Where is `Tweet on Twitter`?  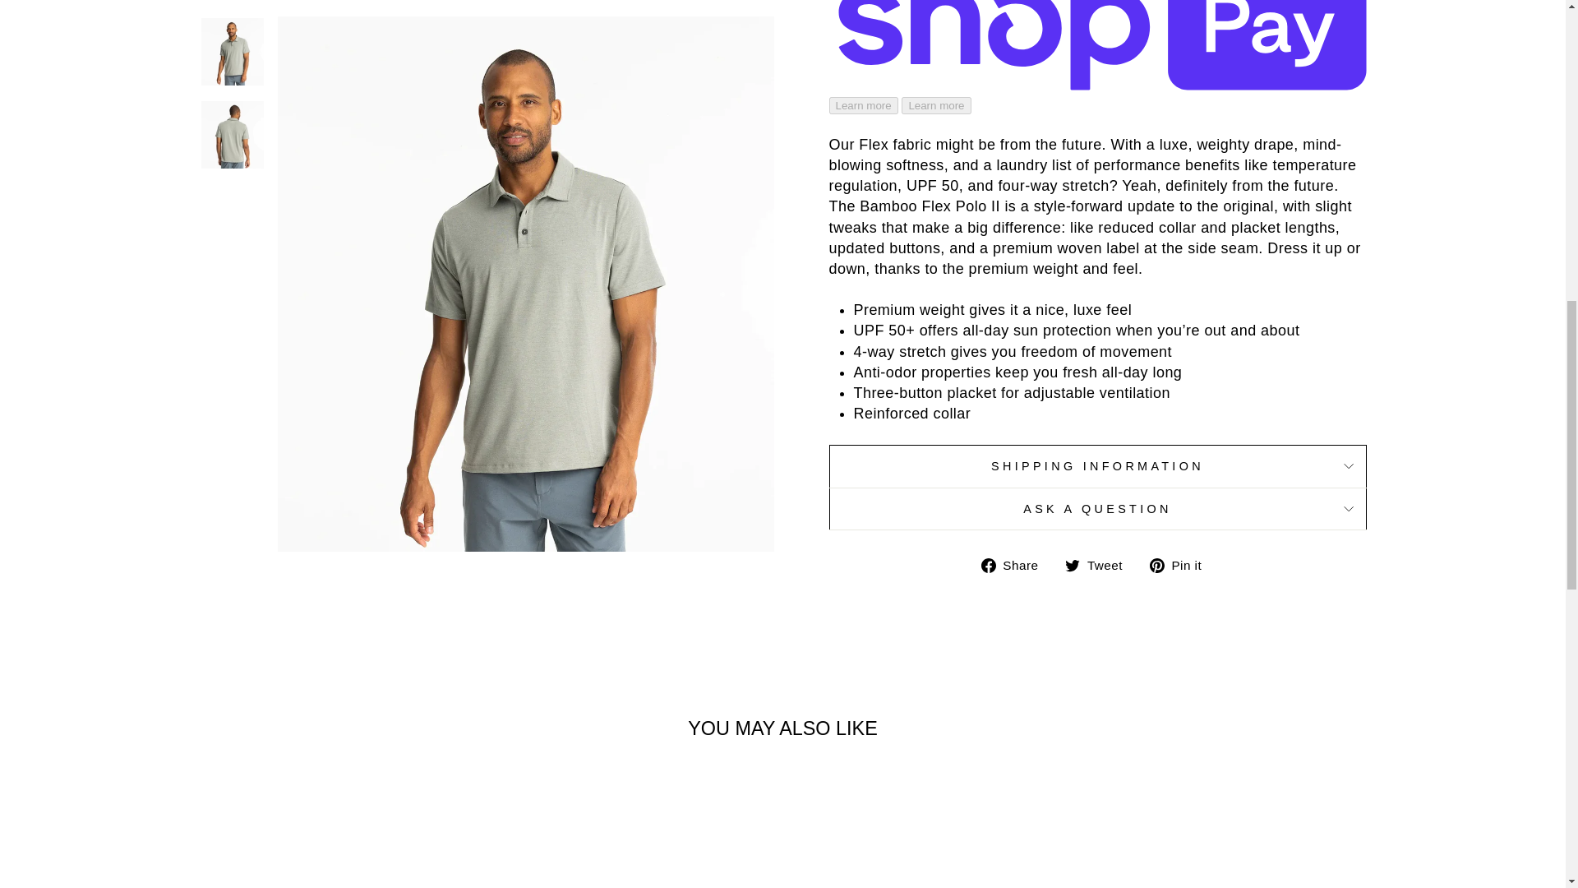 Tweet on Twitter is located at coordinates (1100, 565).